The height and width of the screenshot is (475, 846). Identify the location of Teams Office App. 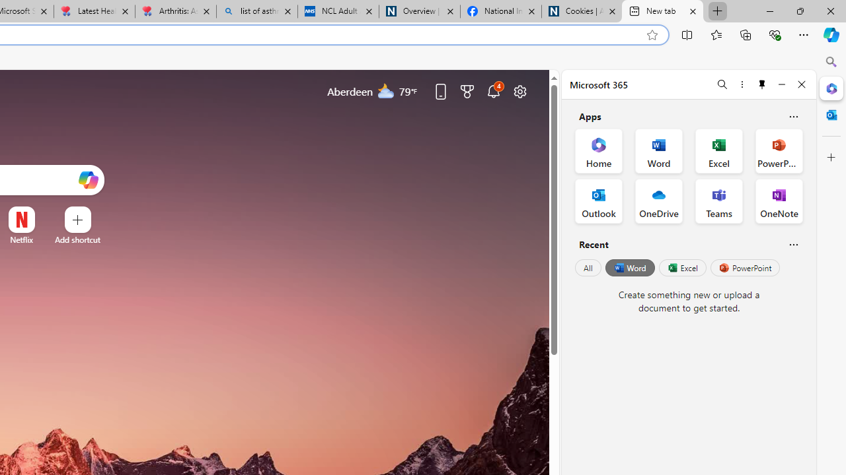
(719, 201).